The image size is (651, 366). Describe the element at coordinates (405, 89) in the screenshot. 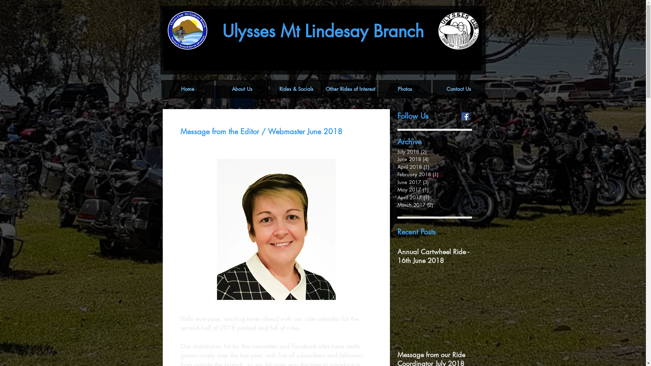

I see `Photos` at that location.